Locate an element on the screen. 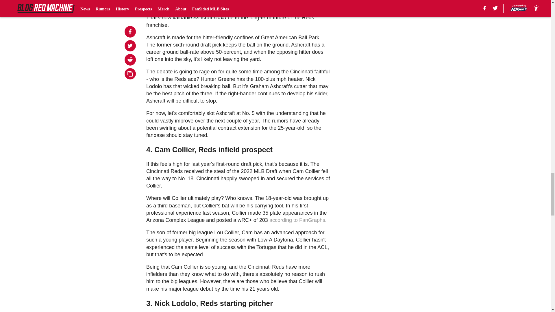 The width and height of the screenshot is (555, 312). according to FanGraphs is located at coordinates (297, 220).